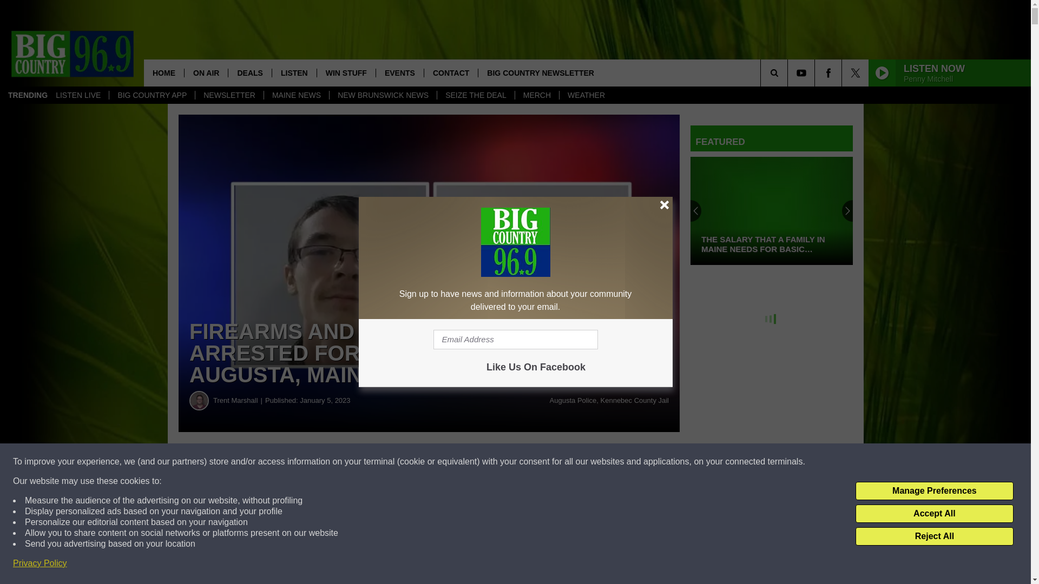  What do you see at coordinates (346, 72) in the screenshot?
I see `WIN STUFF` at bounding box center [346, 72].